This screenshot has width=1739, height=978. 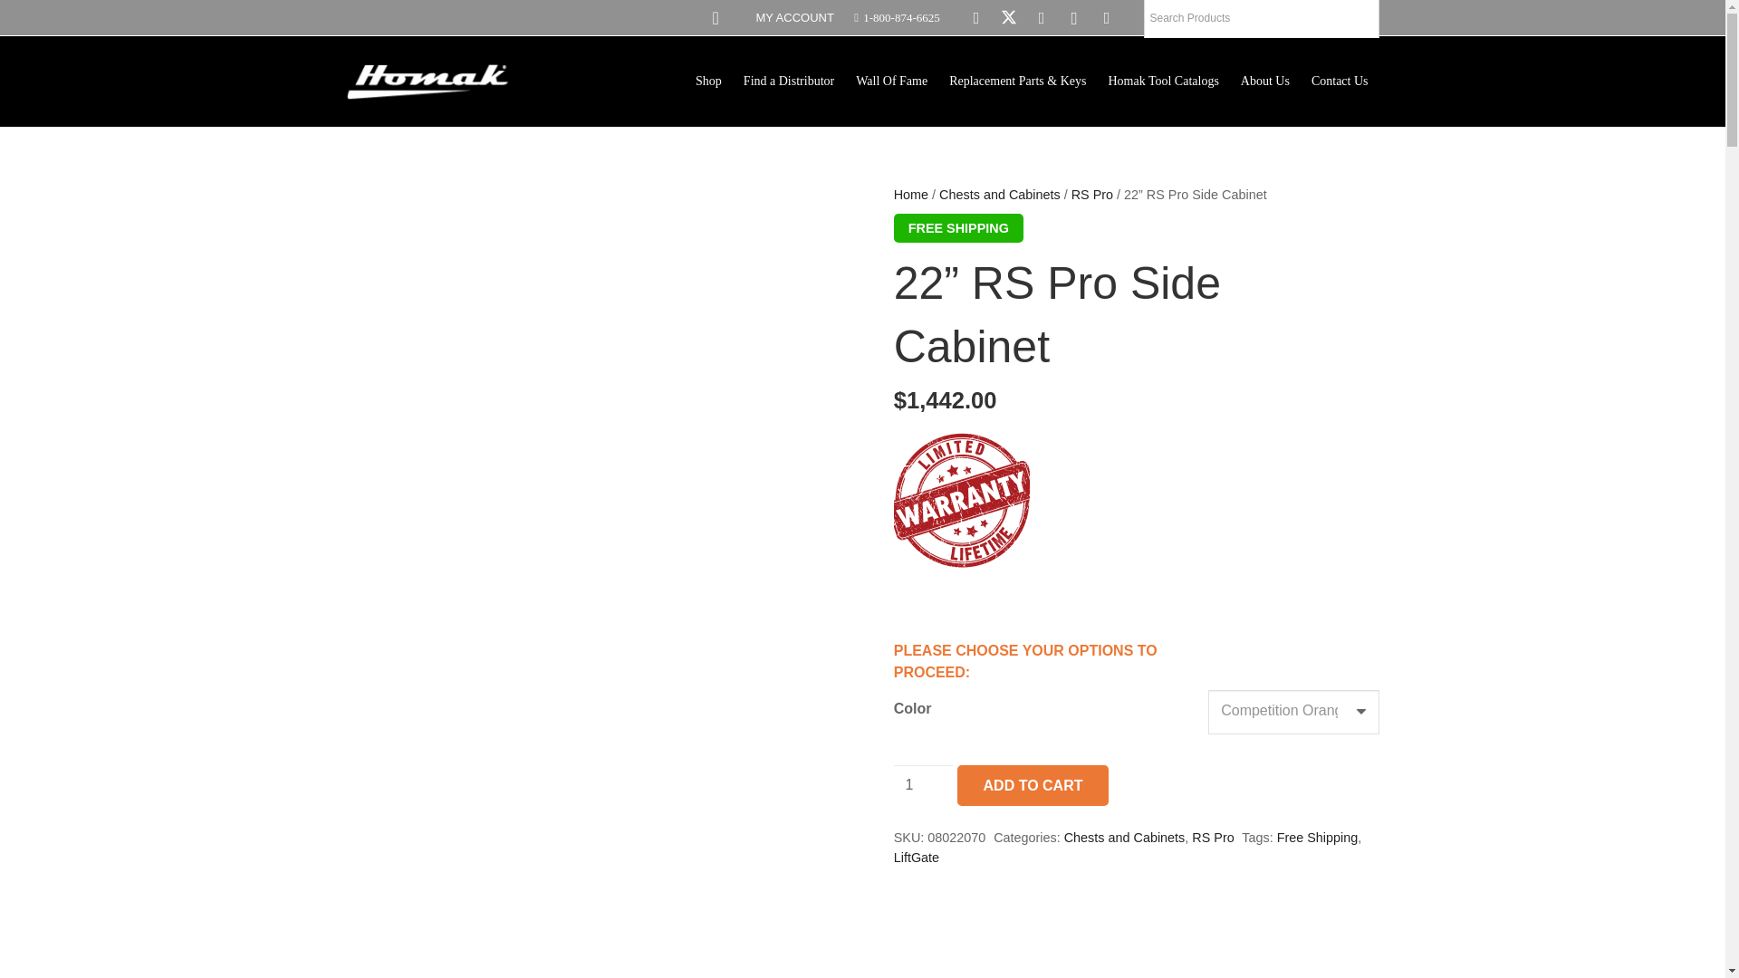 I want to click on LinkedIn, so click(x=1107, y=18).